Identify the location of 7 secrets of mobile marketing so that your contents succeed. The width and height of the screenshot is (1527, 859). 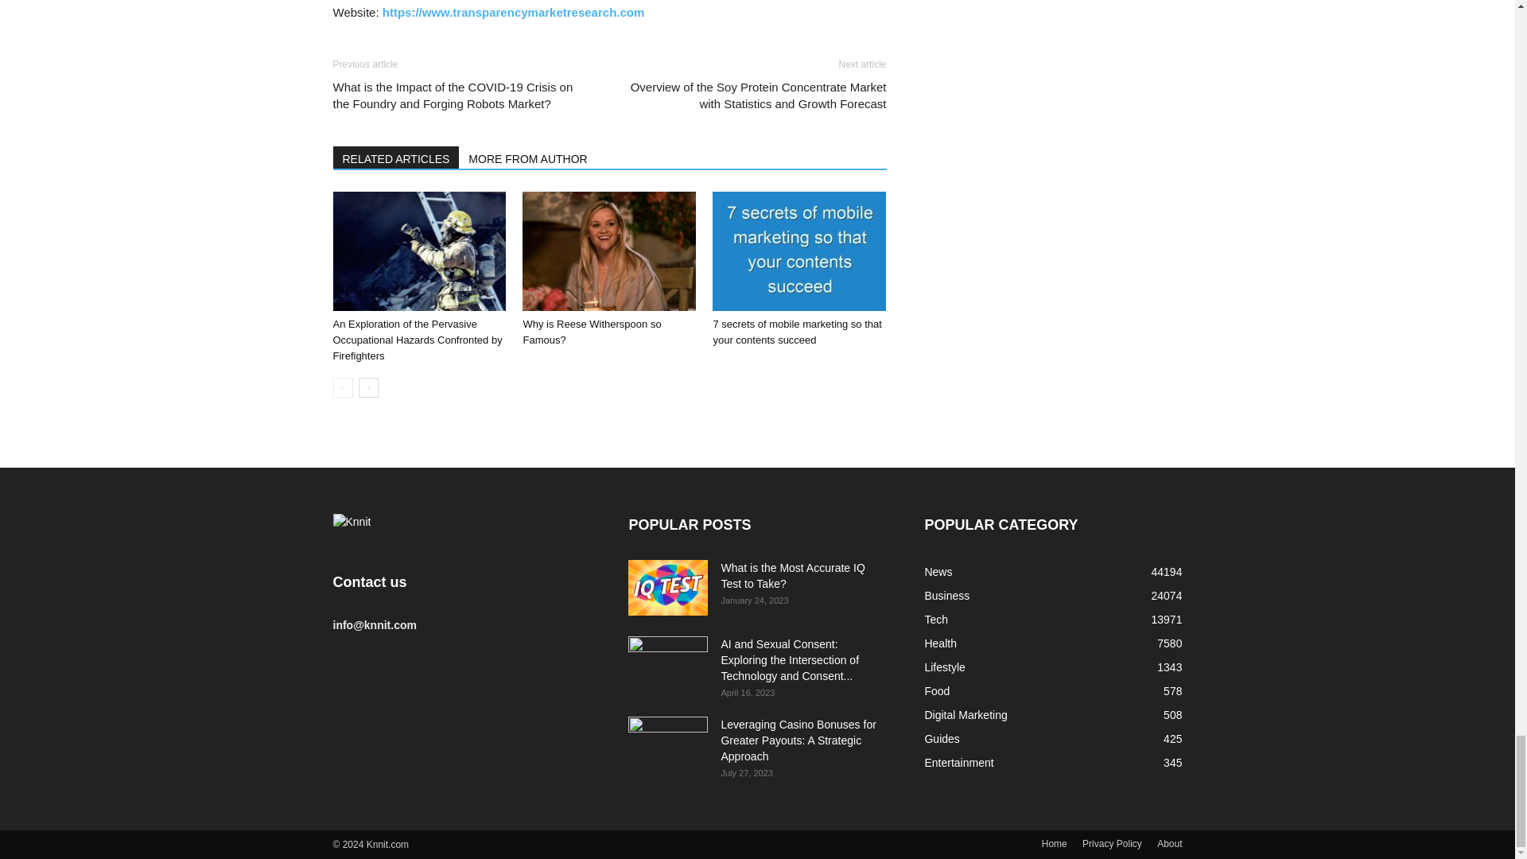
(798, 251).